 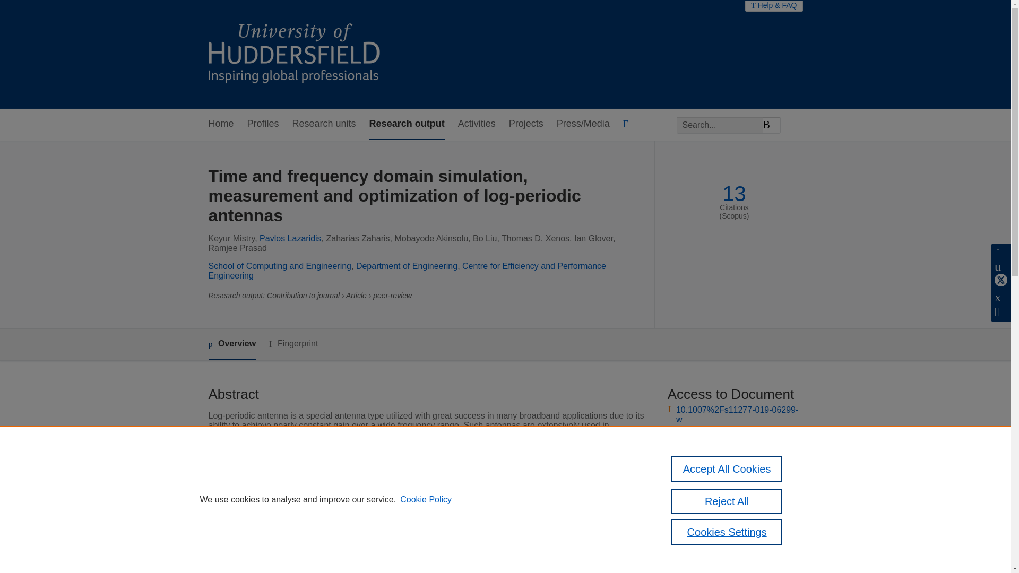 I want to click on 13, so click(x=734, y=194).